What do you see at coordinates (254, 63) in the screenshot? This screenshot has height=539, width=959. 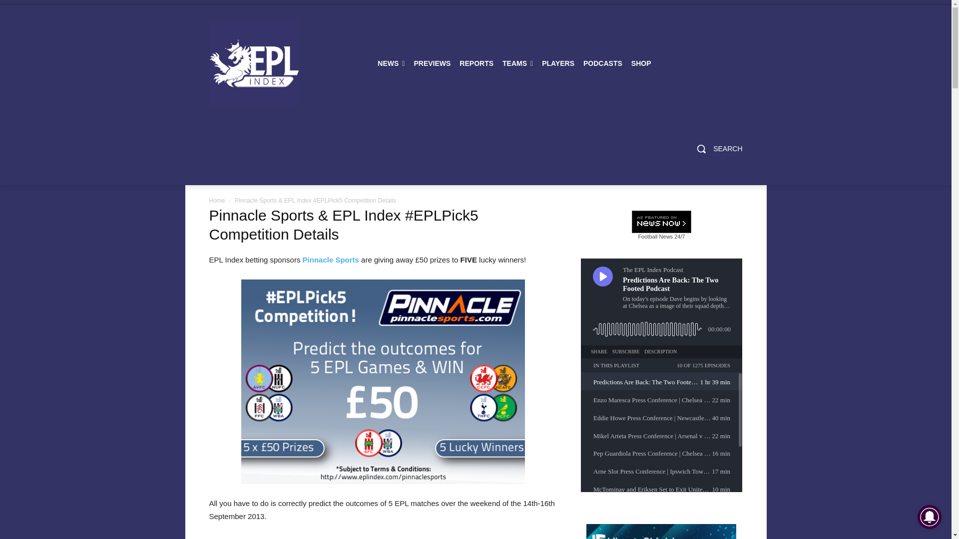 I see `EPL Index` at bounding box center [254, 63].